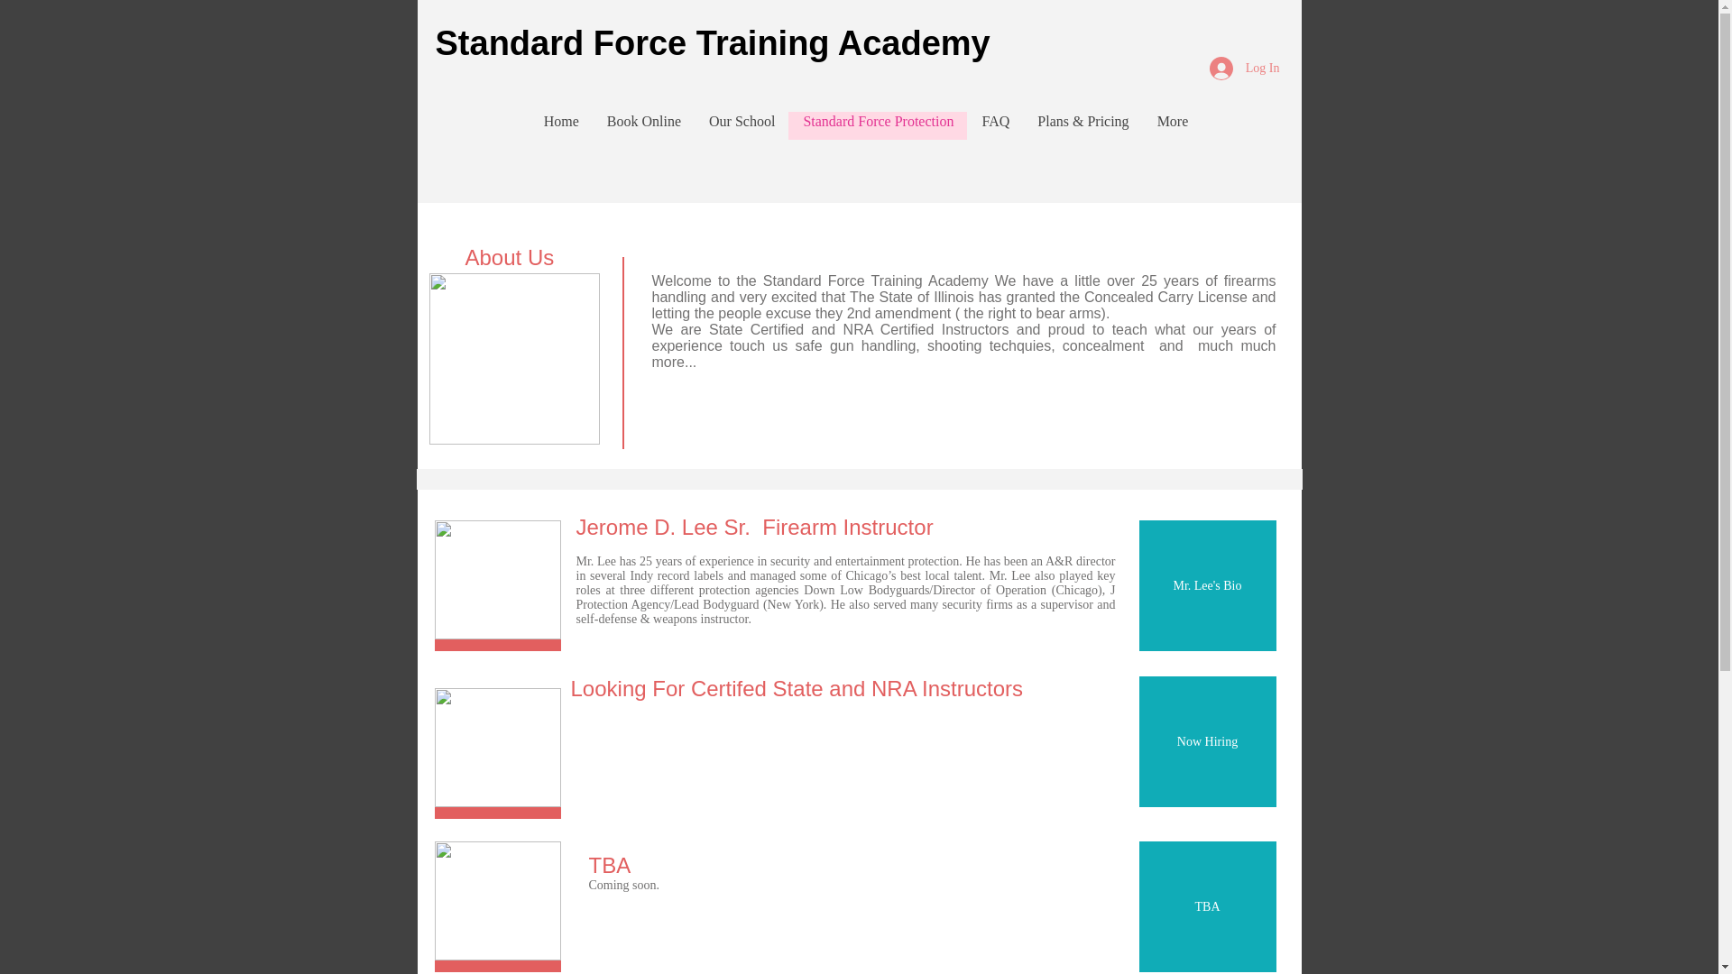 This screenshot has width=1732, height=974. What do you see at coordinates (498, 579) in the screenshot?
I see `Jerome ID photo.jpg` at bounding box center [498, 579].